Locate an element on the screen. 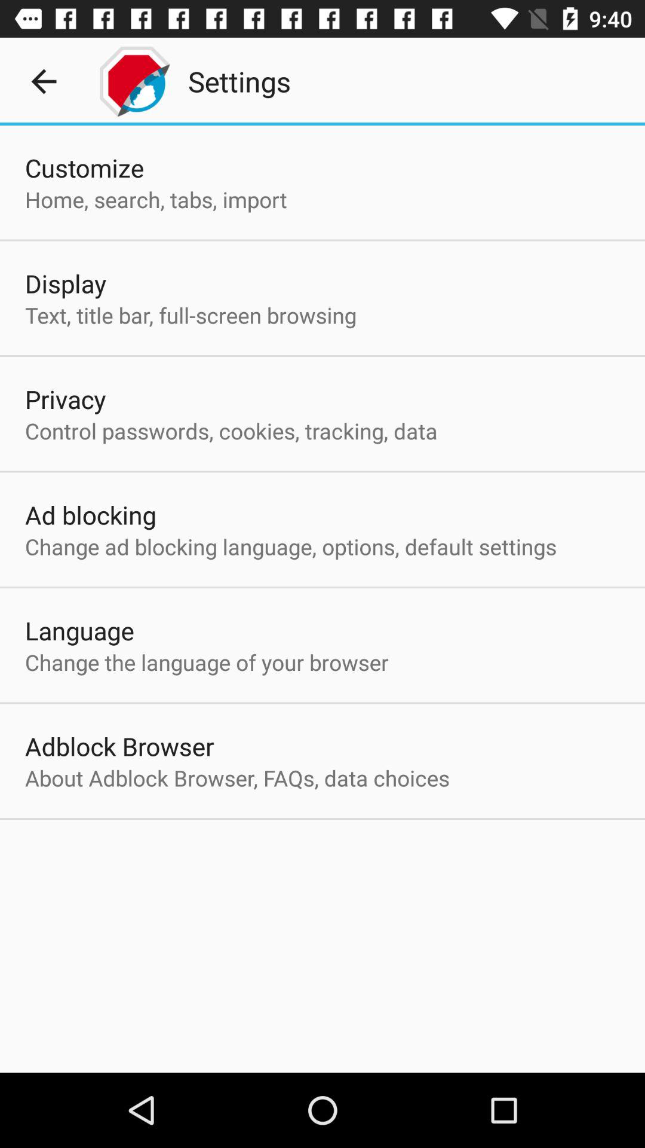 The height and width of the screenshot is (1148, 645). select the text title bar icon is located at coordinates (191, 315).